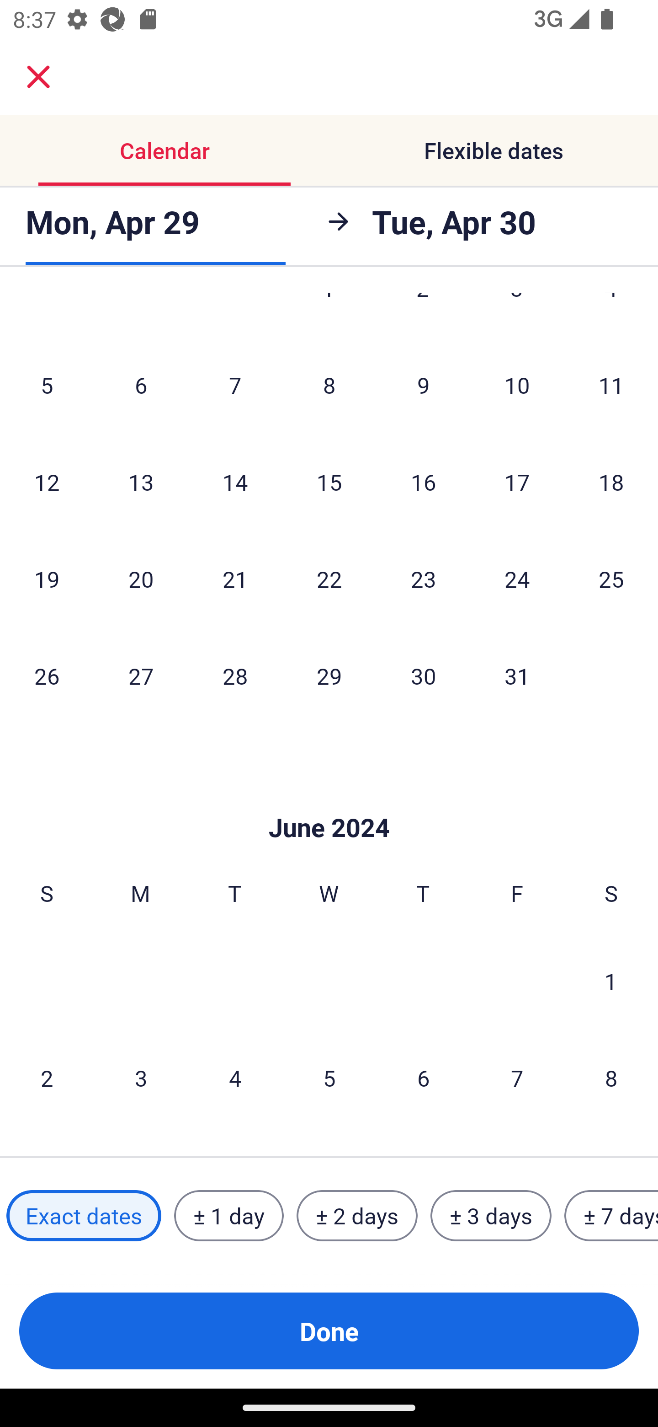 The image size is (658, 1427). What do you see at coordinates (329, 1077) in the screenshot?
I see `5 Wednesday, June 5, 2024` at bounding box center [329, 1077].